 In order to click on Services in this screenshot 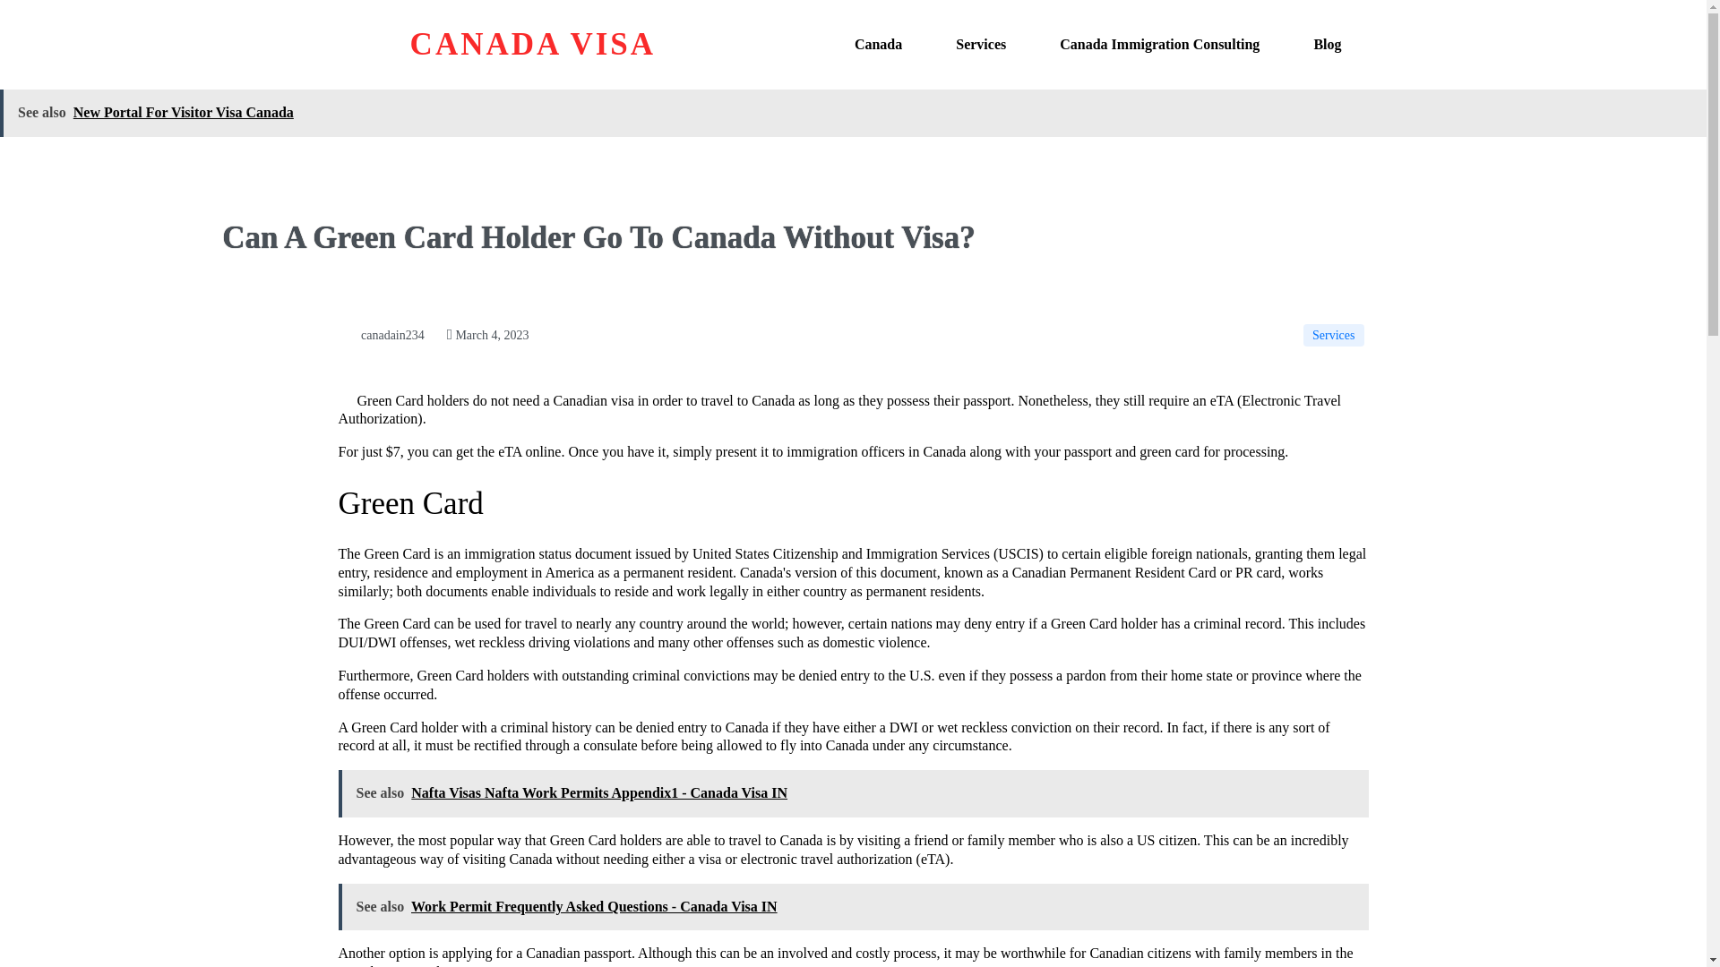, I will do `click(1333, 335)`.